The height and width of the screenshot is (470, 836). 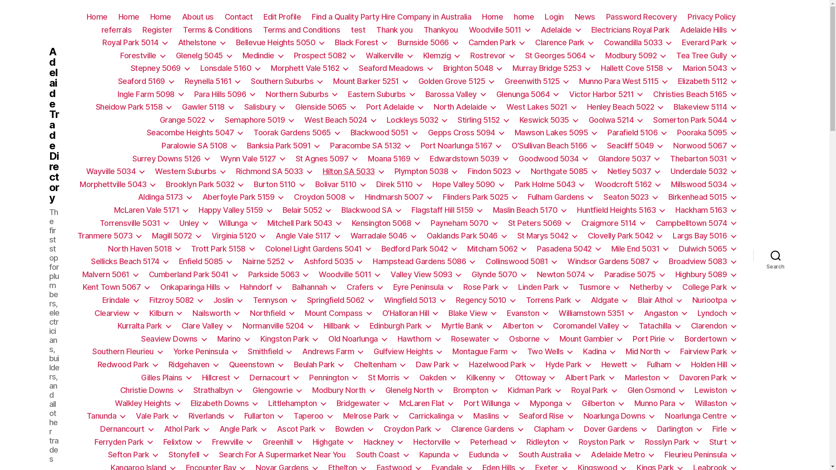 What do you see at coordinates (437, 365) in the screenshot?
I see `Daw Park` at bounding box center [437, 365].